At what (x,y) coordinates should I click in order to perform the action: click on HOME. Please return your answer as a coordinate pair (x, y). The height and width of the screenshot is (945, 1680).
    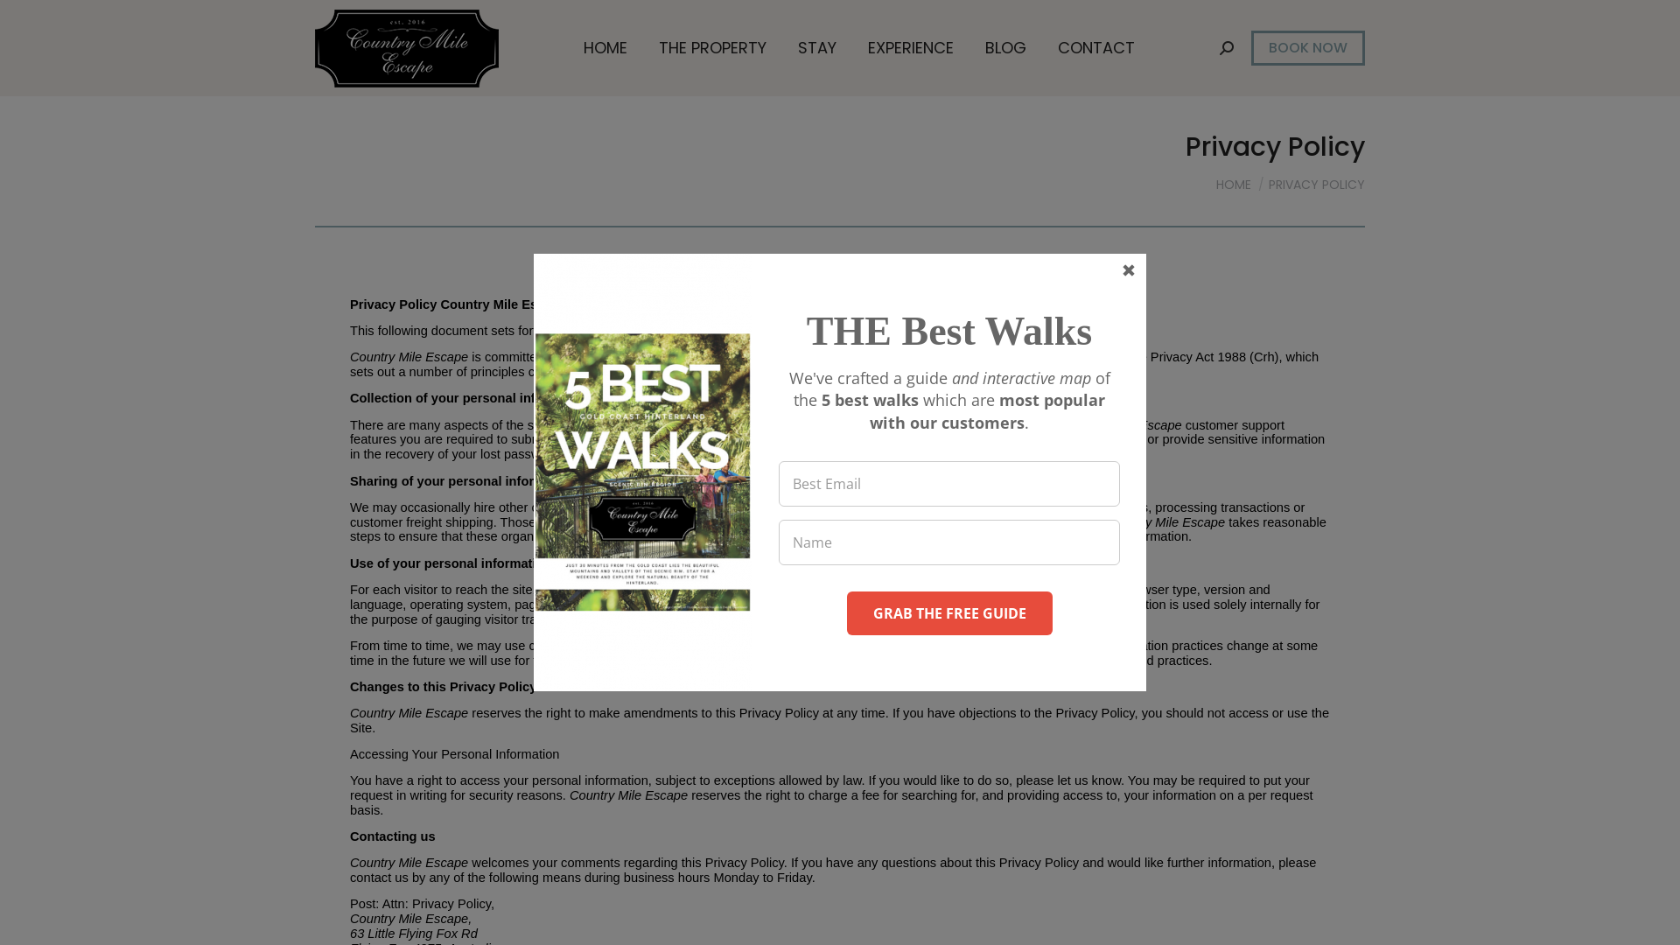
    Looking at the image, I should click on (1234, 184).